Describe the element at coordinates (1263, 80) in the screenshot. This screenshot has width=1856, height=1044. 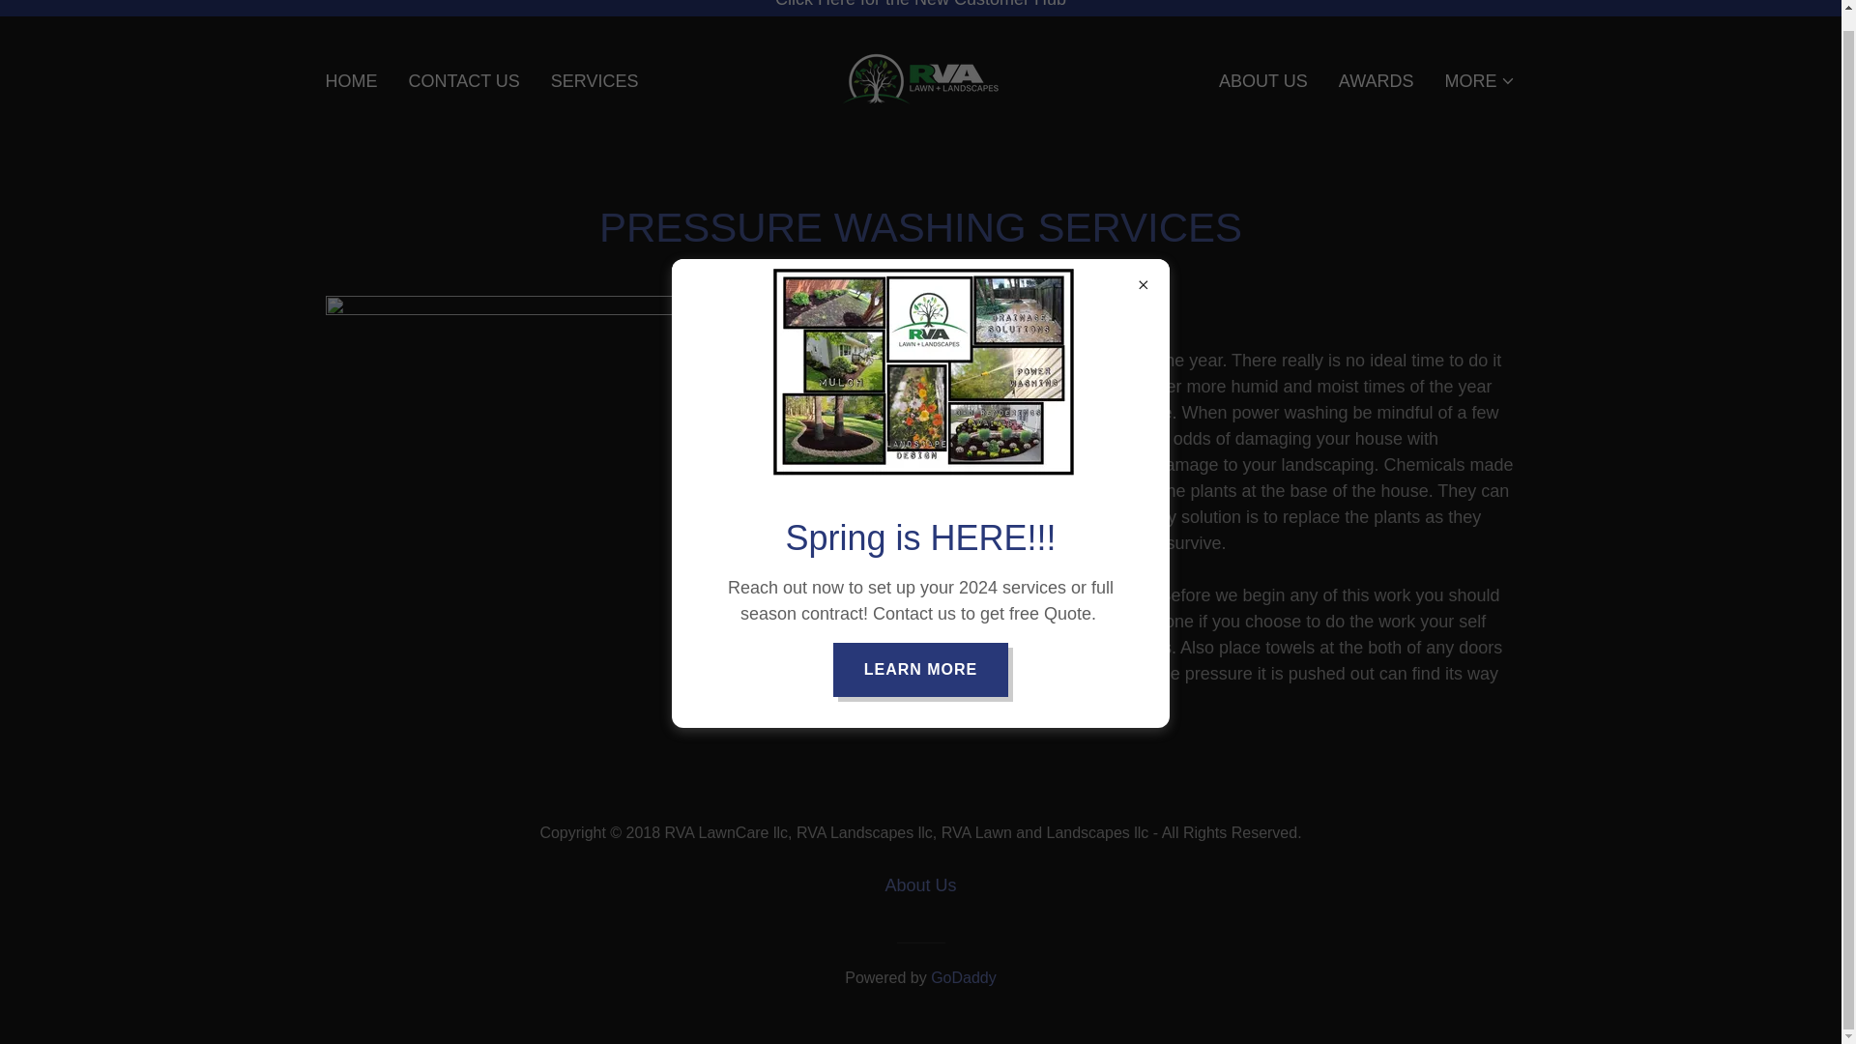
I see `ABOUT US` at that location.